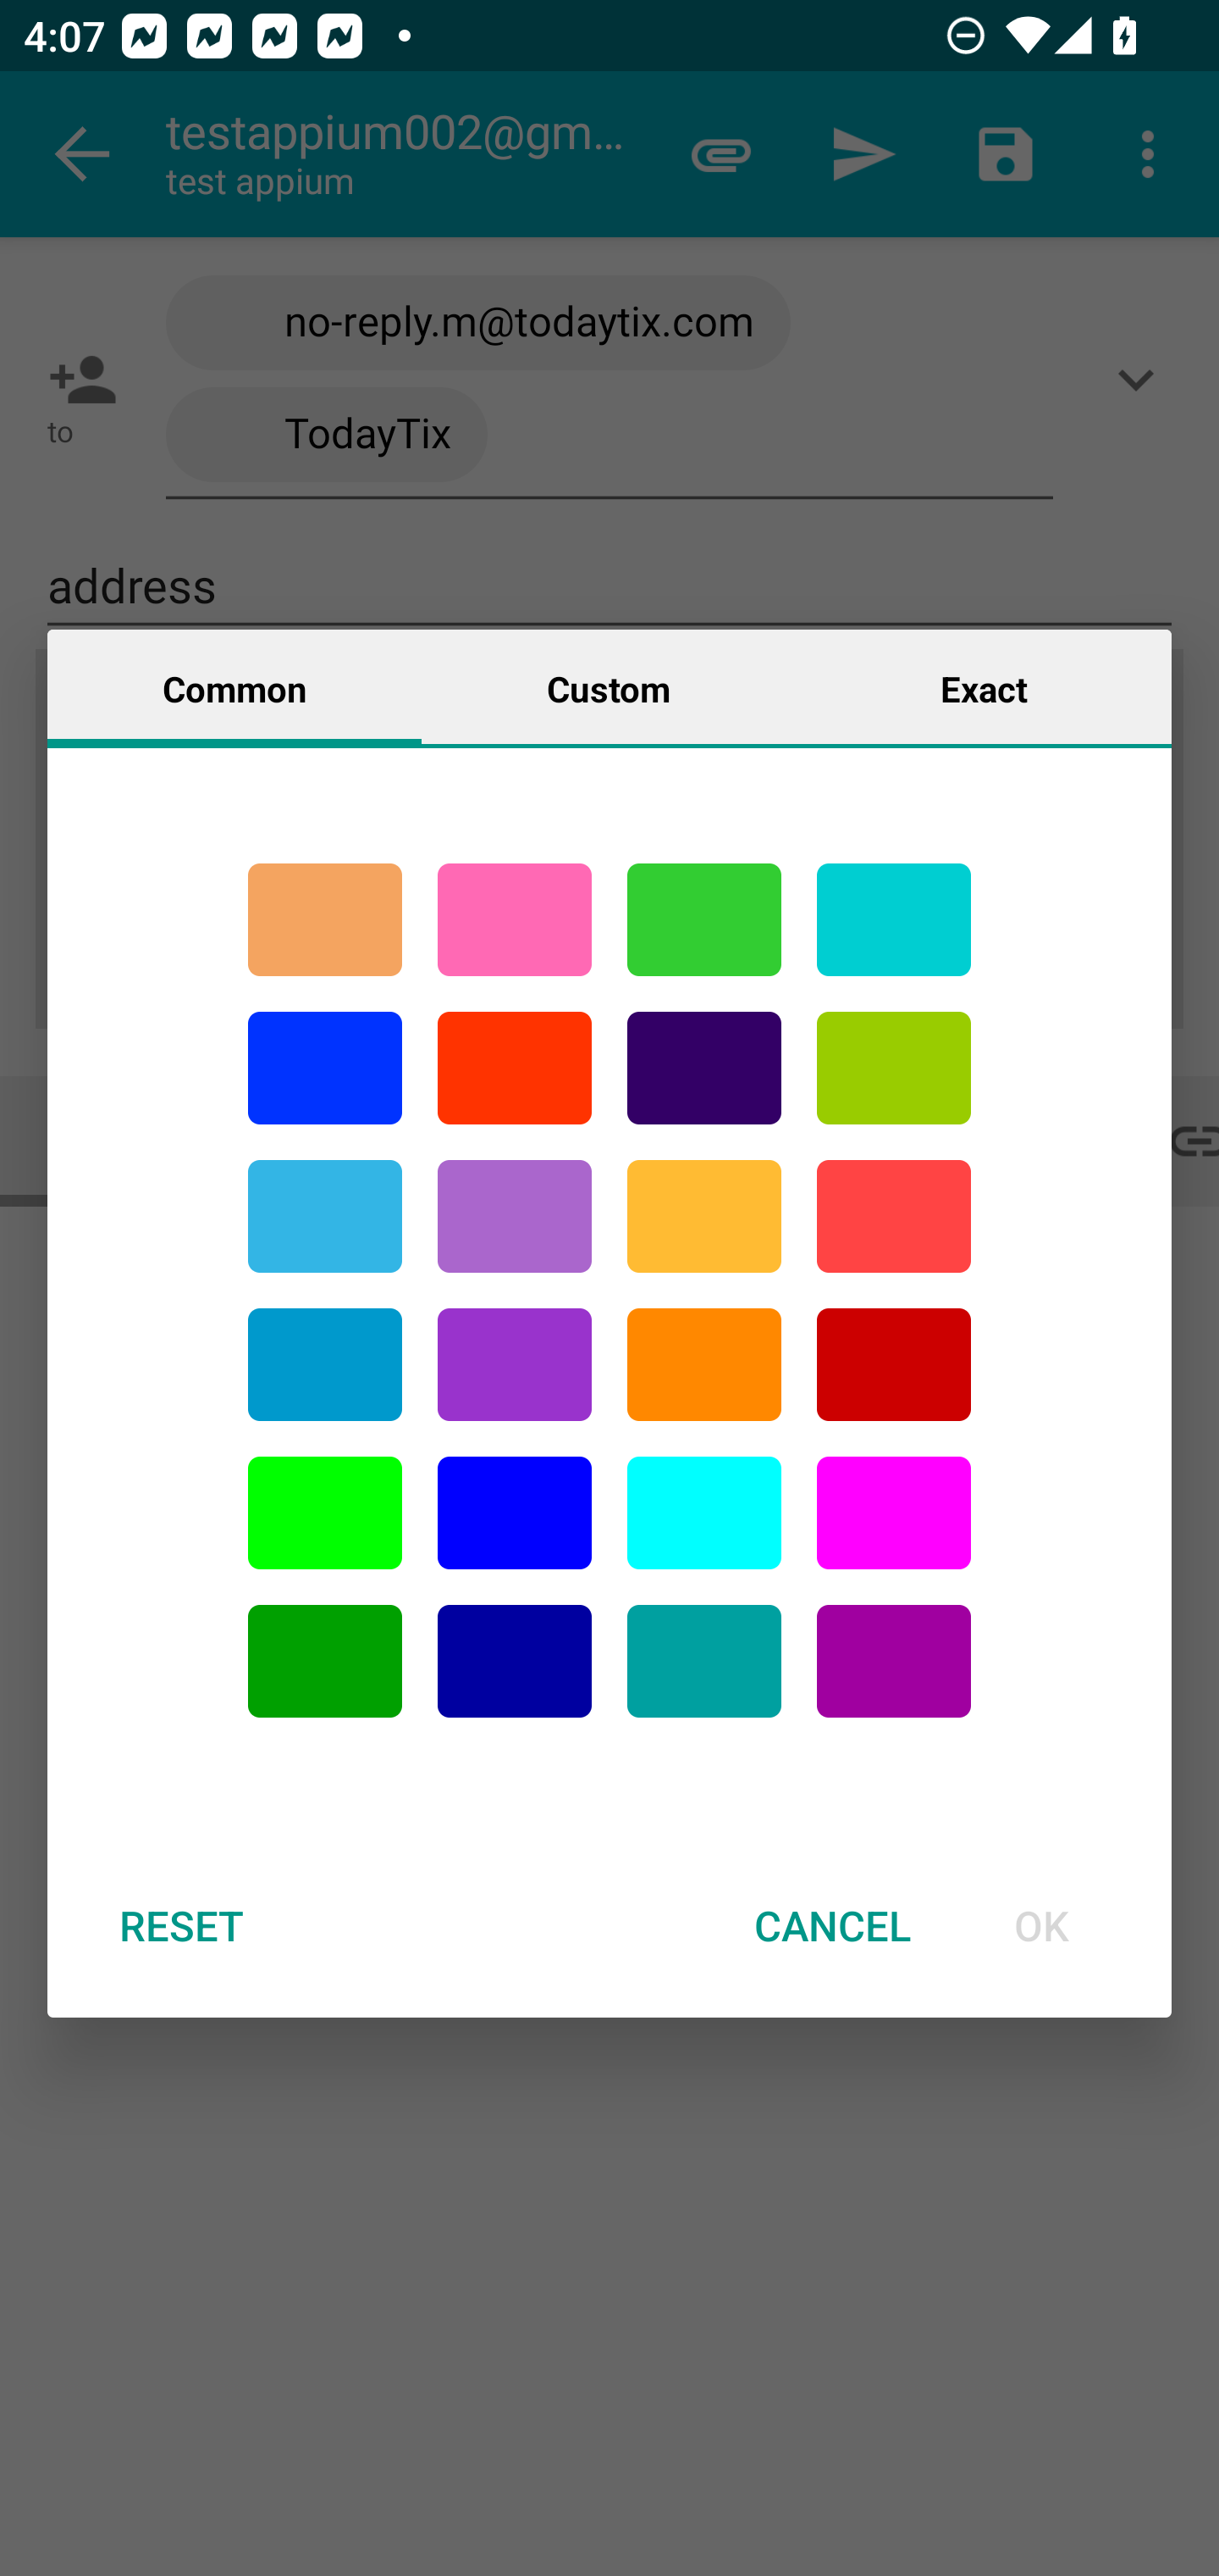 This screenshot has width=1219, height=2576. I want to click on Orange, so click(704, 1365).